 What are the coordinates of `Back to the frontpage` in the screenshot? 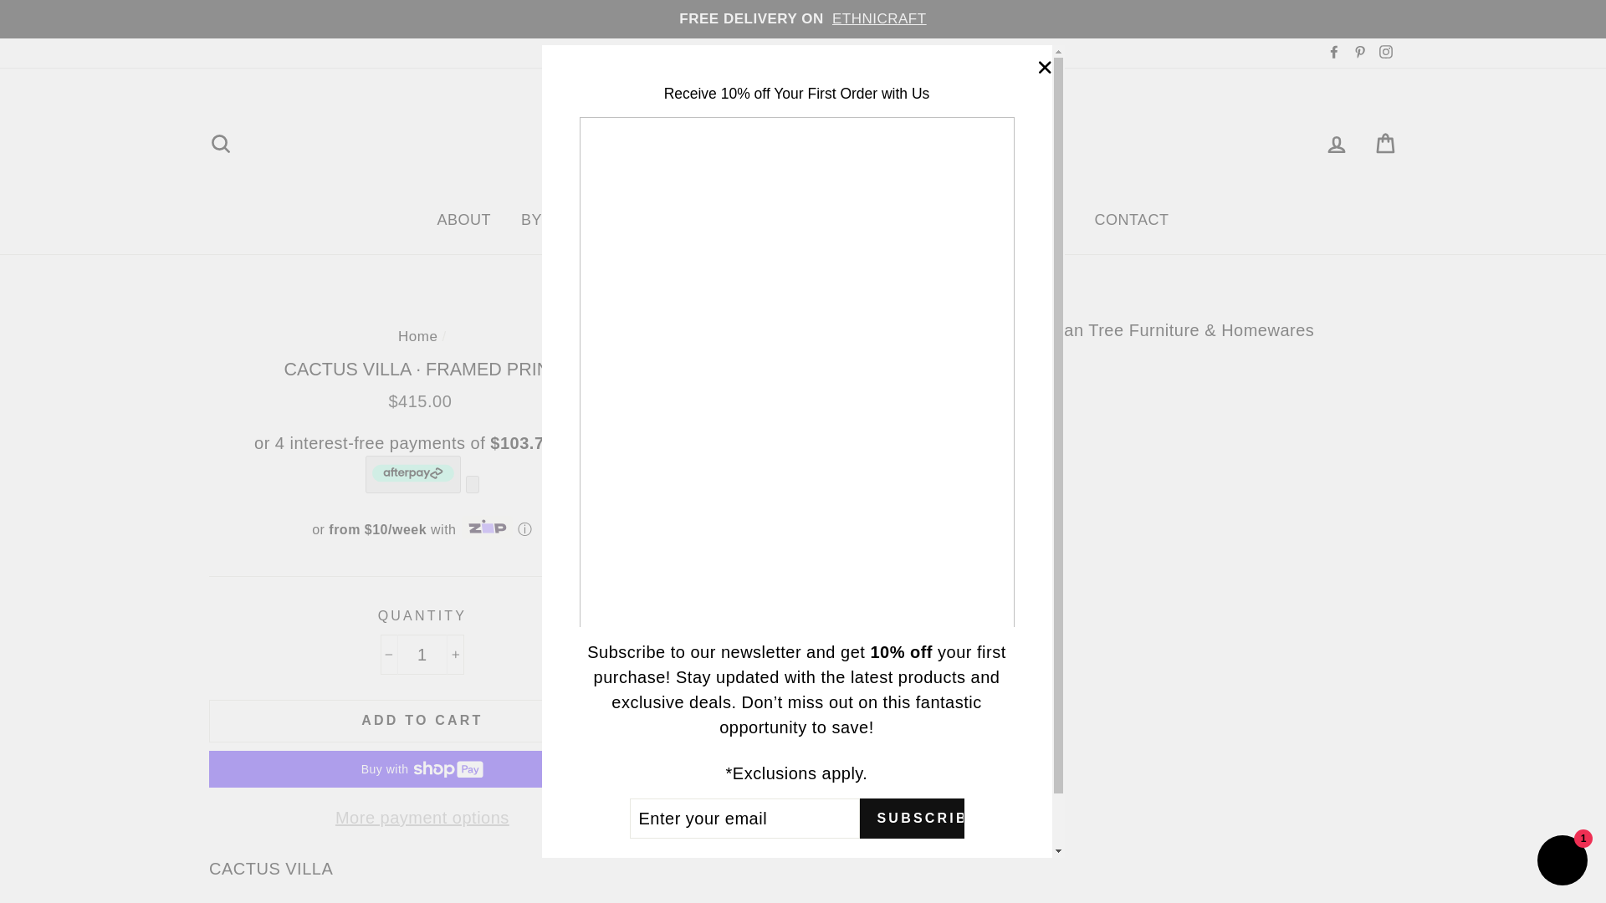 It's located at (417, 336).